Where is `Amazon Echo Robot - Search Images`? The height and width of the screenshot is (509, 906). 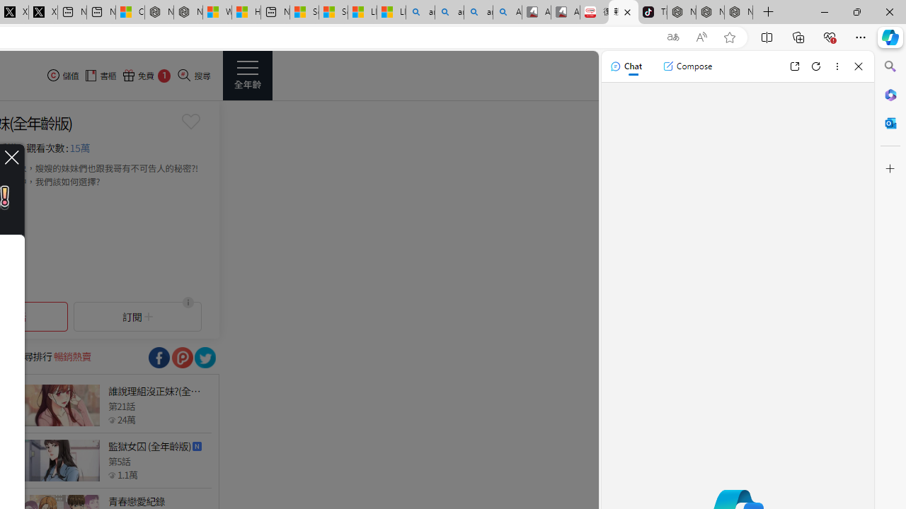
Amazon Echo Robot - Search Images is located at coordinates (508, 13).